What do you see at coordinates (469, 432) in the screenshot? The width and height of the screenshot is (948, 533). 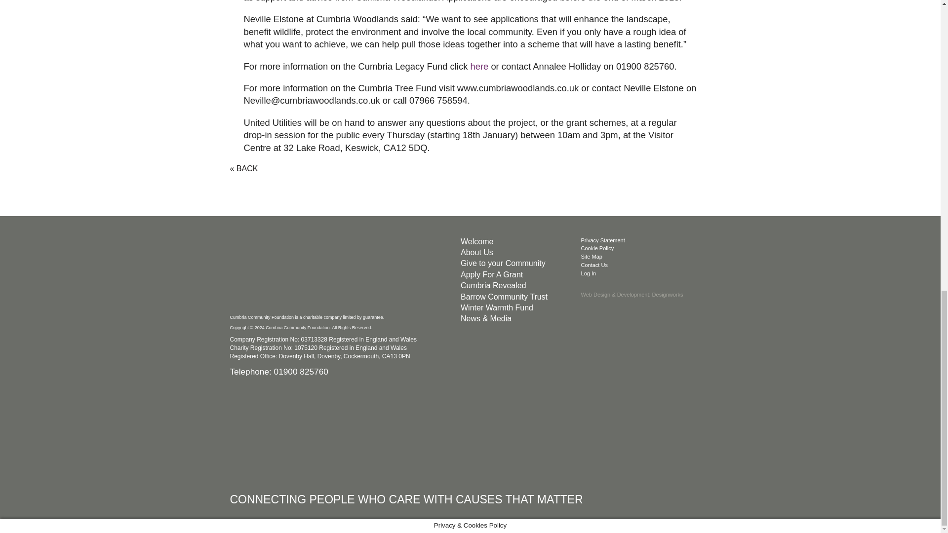 I see `FR-Fundraising-Badge-Mono-HR` at bounding box center [469, 432].